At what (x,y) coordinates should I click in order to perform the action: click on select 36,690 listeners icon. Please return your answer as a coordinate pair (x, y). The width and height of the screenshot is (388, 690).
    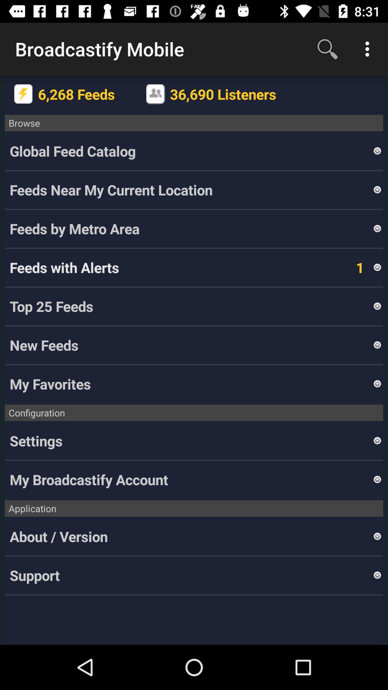
    Looking at the image, I should click on (229, 94).